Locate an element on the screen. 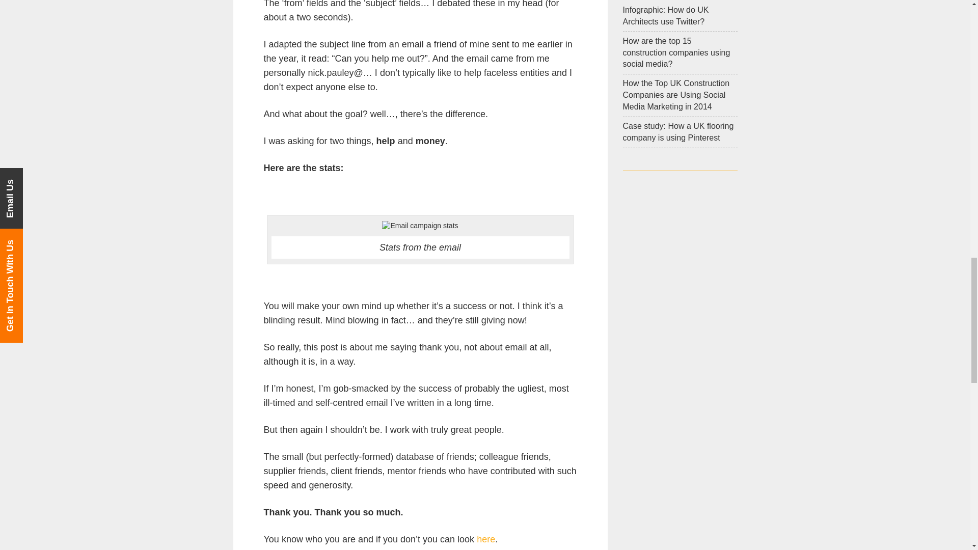 Image resolution: width=978 pixels, height=550 pixels. Nick's Just Giving Page is located at coordinates (486, 539).